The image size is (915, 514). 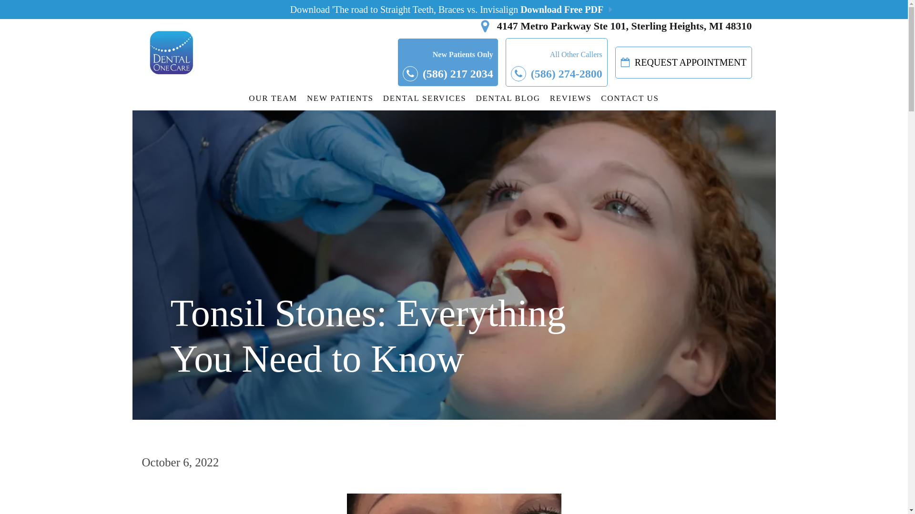 I want to click on REQUEST APPOINTMENT, so click(x=683, y=63).